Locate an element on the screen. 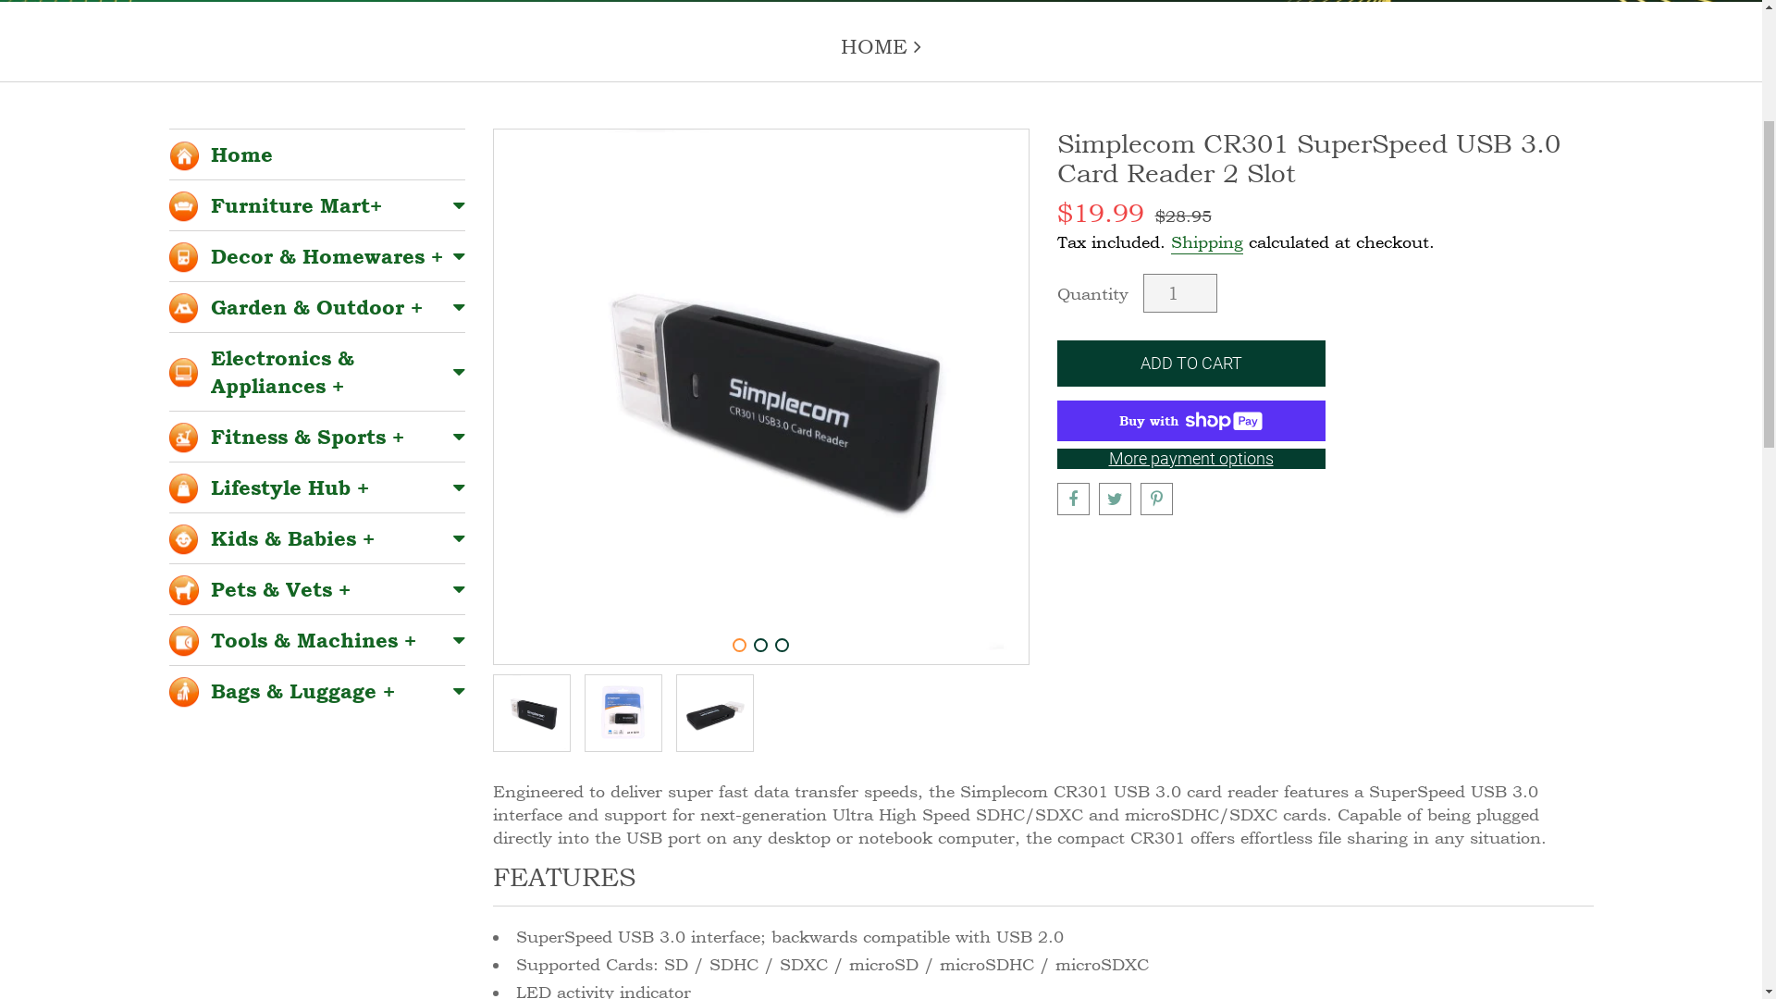 Image resolution: width=1776 pixels, height=999 pixels. Home is located at coordinates (316, 484).